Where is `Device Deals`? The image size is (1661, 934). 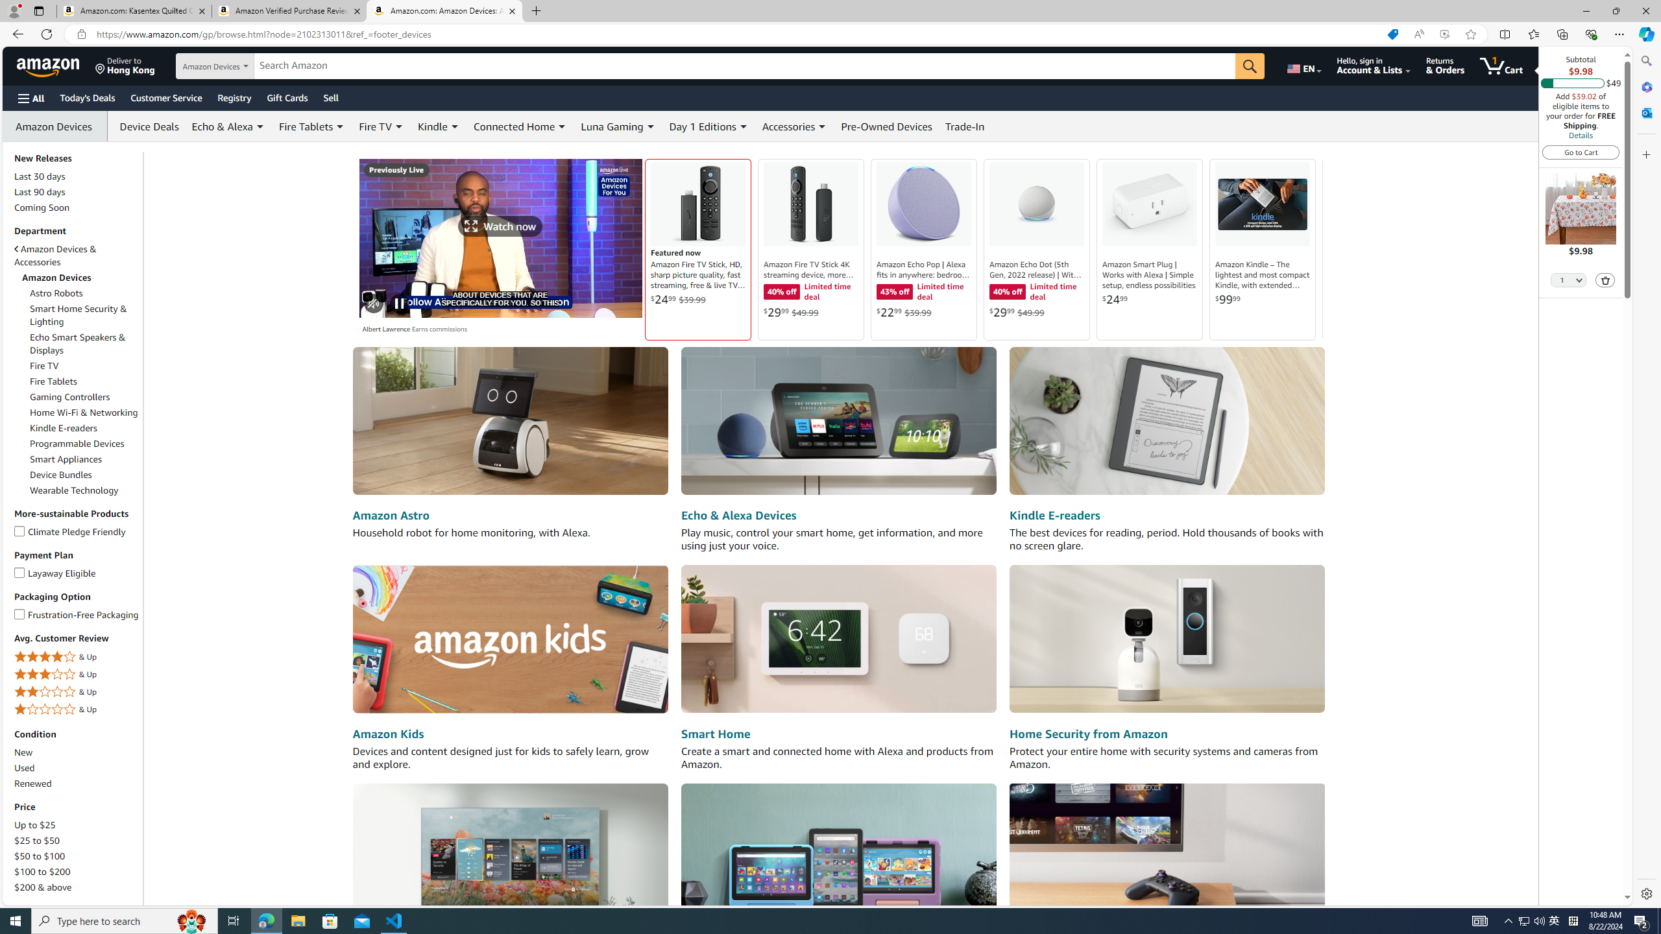 Device Deals is located at coordinates (145, 126).